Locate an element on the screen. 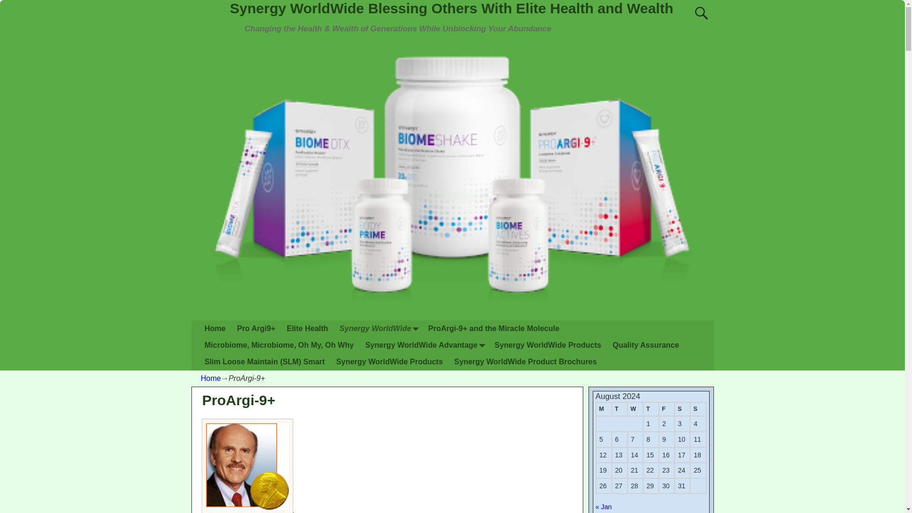 The width and height of the screenshot is (912, 513). Synergy WorldWide Product Brochures is located at coordinates (525, 362).